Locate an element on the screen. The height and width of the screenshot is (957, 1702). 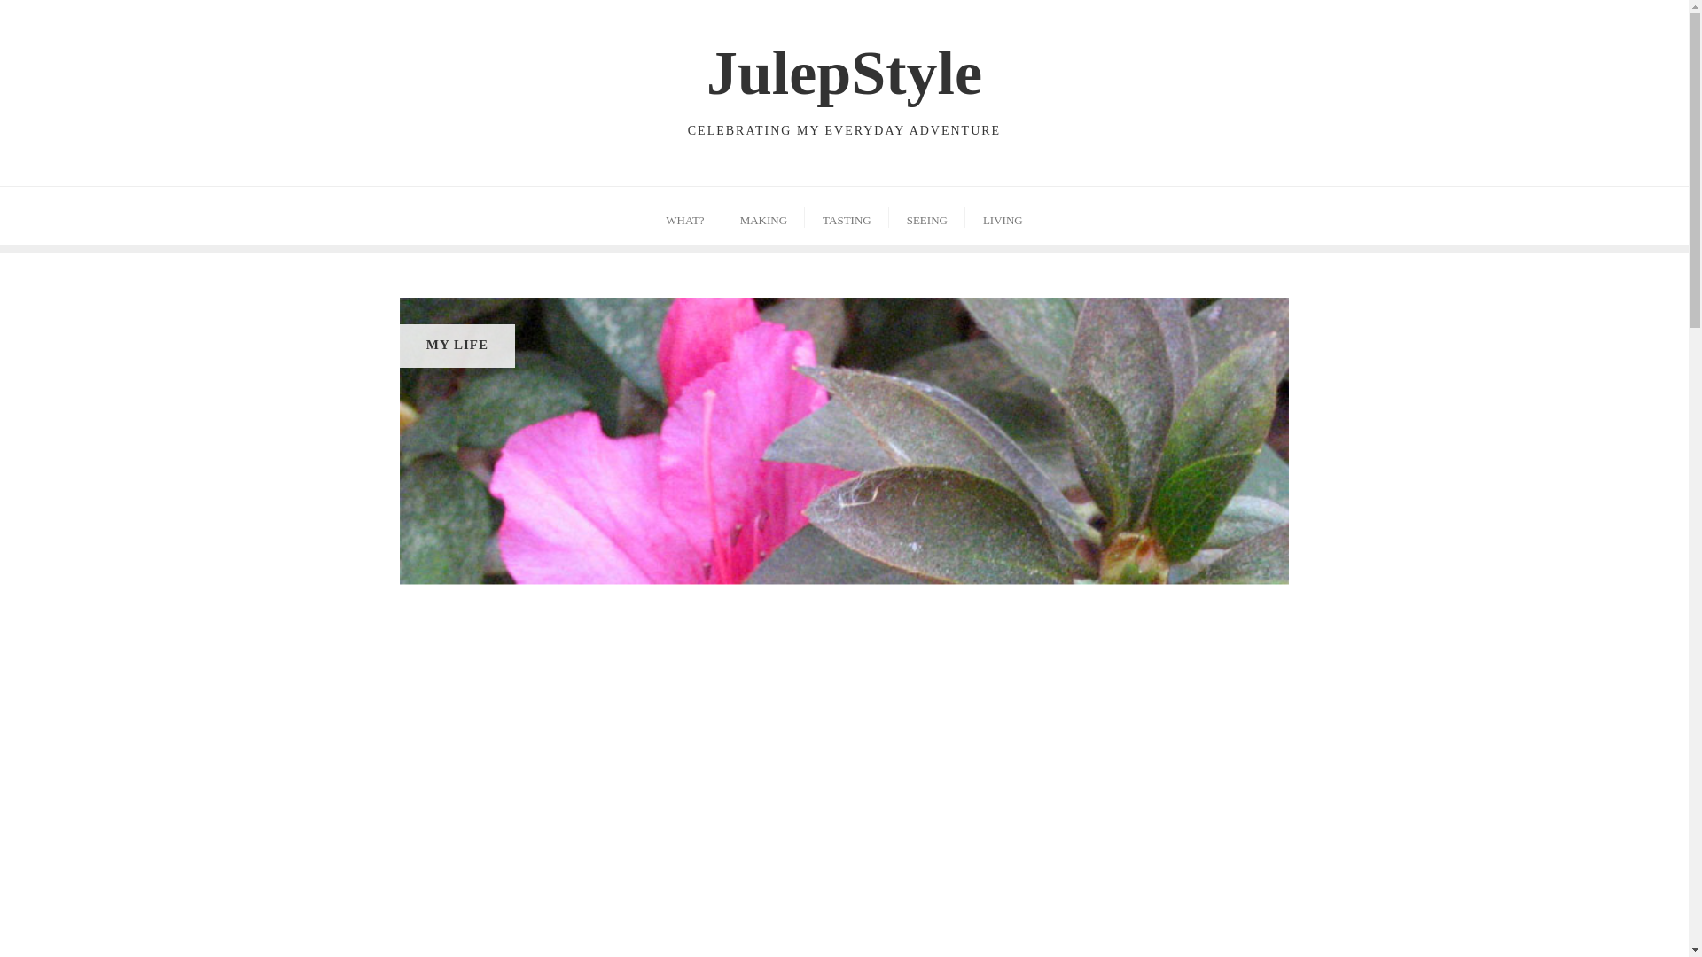
TASTING is located at coordinates (847, 215).